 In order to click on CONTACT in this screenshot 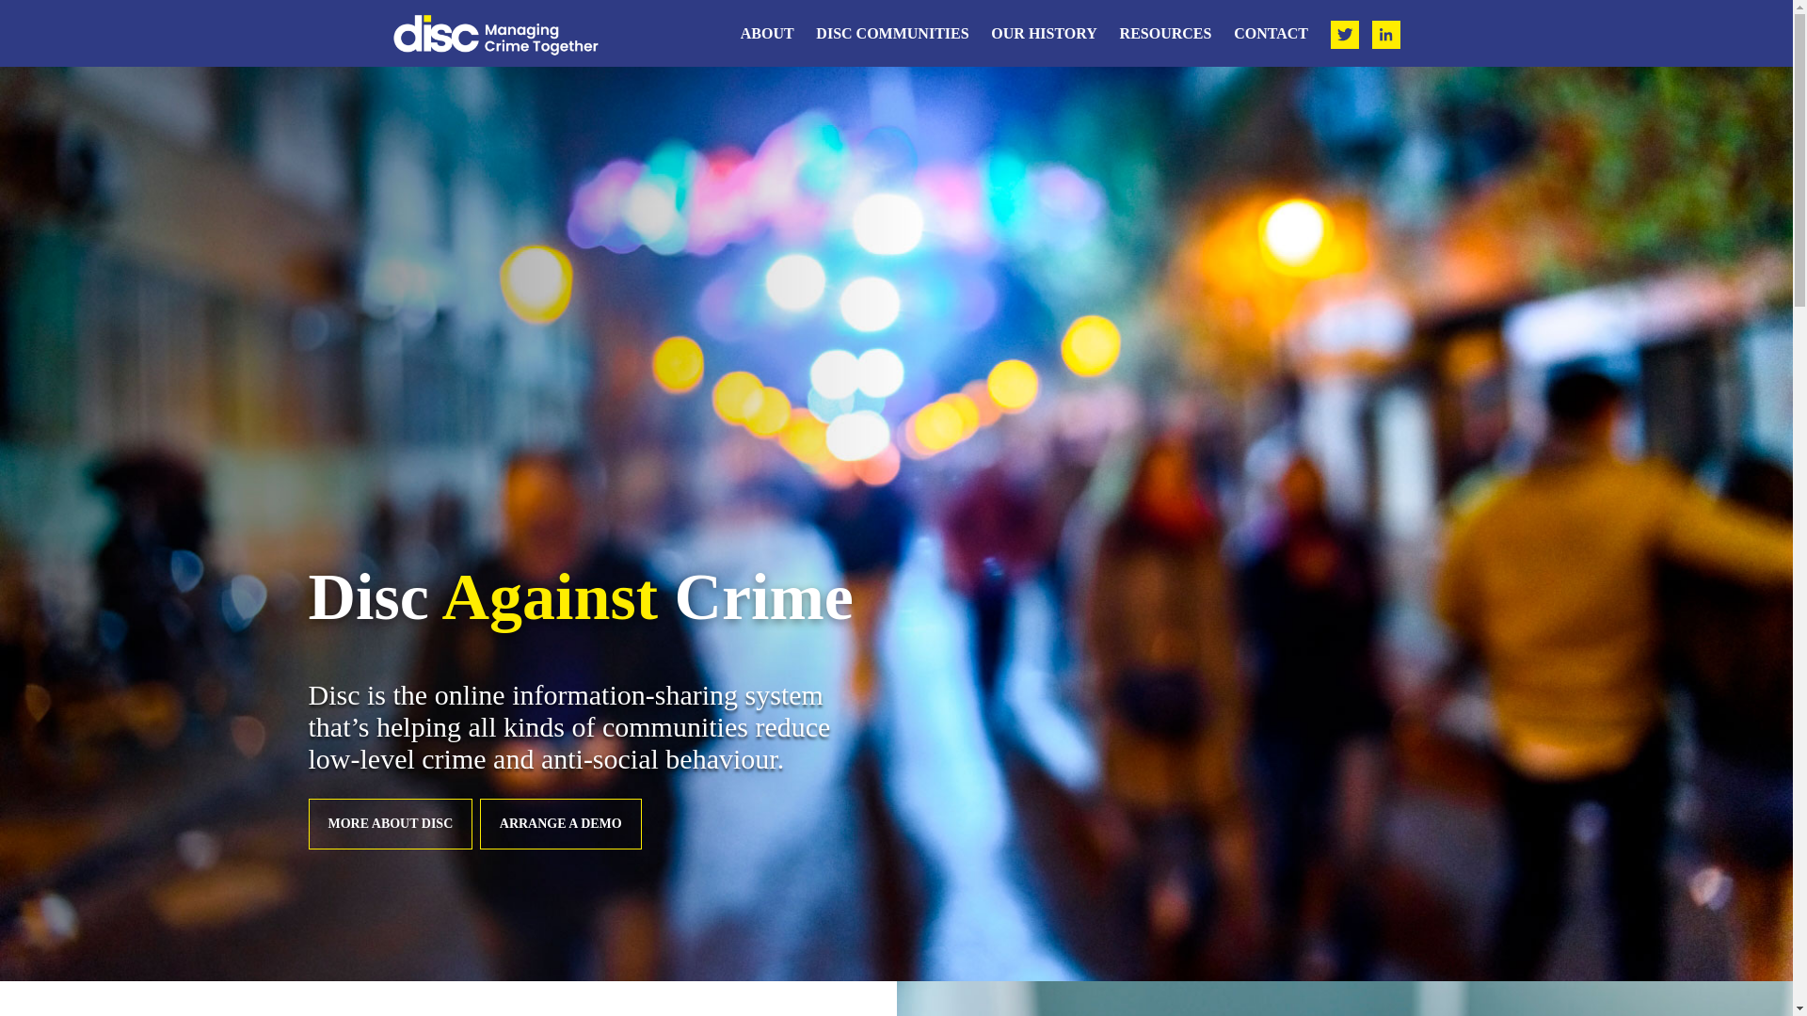, I will do `click(1271, 34)`.